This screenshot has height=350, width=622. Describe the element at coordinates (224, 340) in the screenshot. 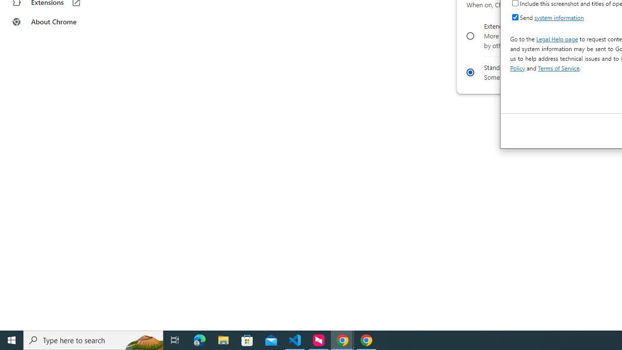

I see `File Explorer` at that location.